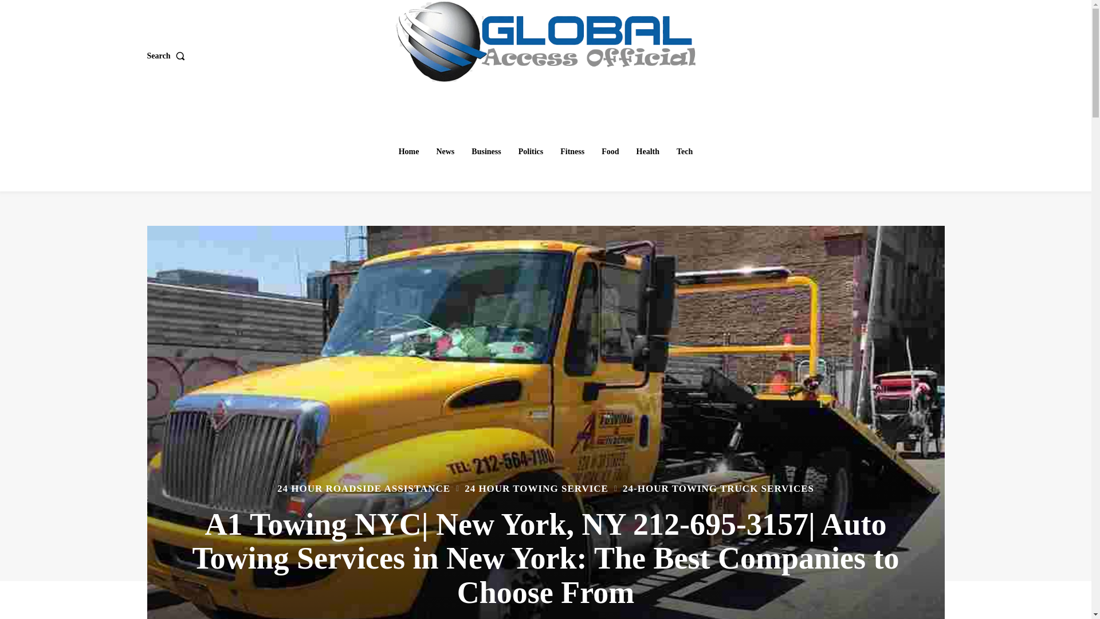 The image size is (1100, 619). Describe the element at coordinates (486, 152) in the screenshot. I see `Business` at that location.